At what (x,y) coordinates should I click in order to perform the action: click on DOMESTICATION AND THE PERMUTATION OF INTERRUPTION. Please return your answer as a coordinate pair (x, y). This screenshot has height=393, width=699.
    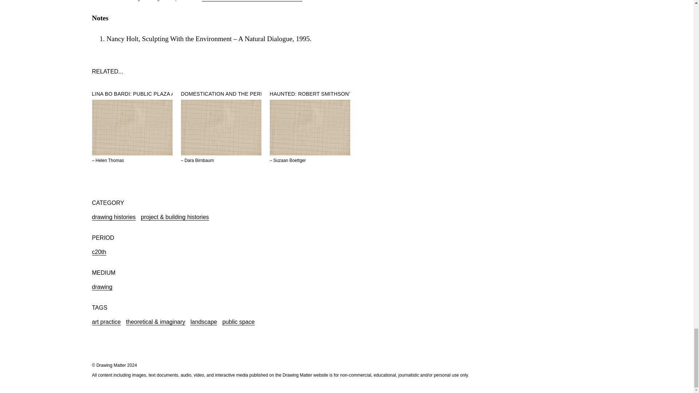
    Looking at the image, I should click on (259, 94).